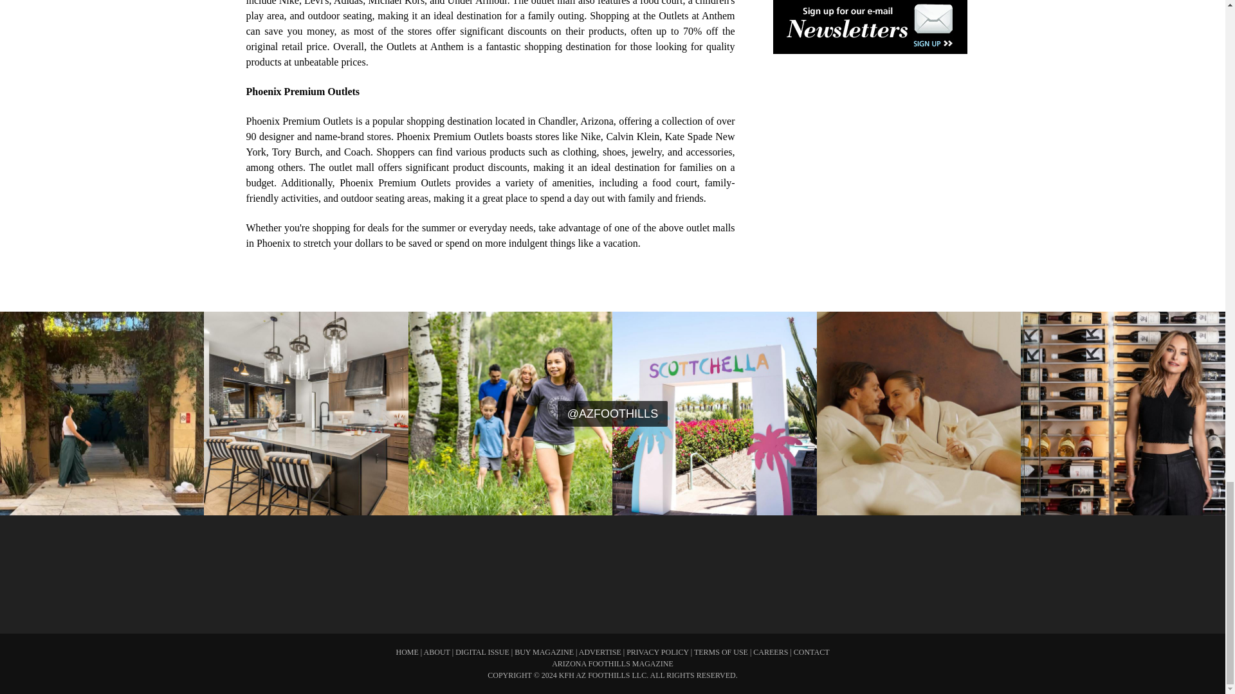 The image size is (1235, 694). I want to click on 3rd party ad content, so click(612, 566).